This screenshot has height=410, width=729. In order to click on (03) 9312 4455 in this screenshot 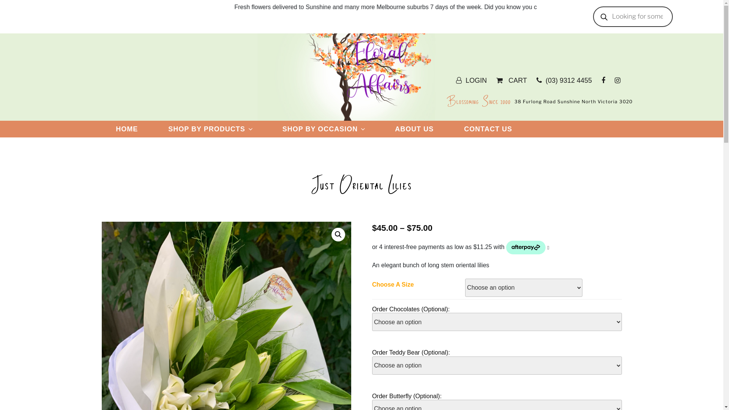, I will do `click(569, 80)`.